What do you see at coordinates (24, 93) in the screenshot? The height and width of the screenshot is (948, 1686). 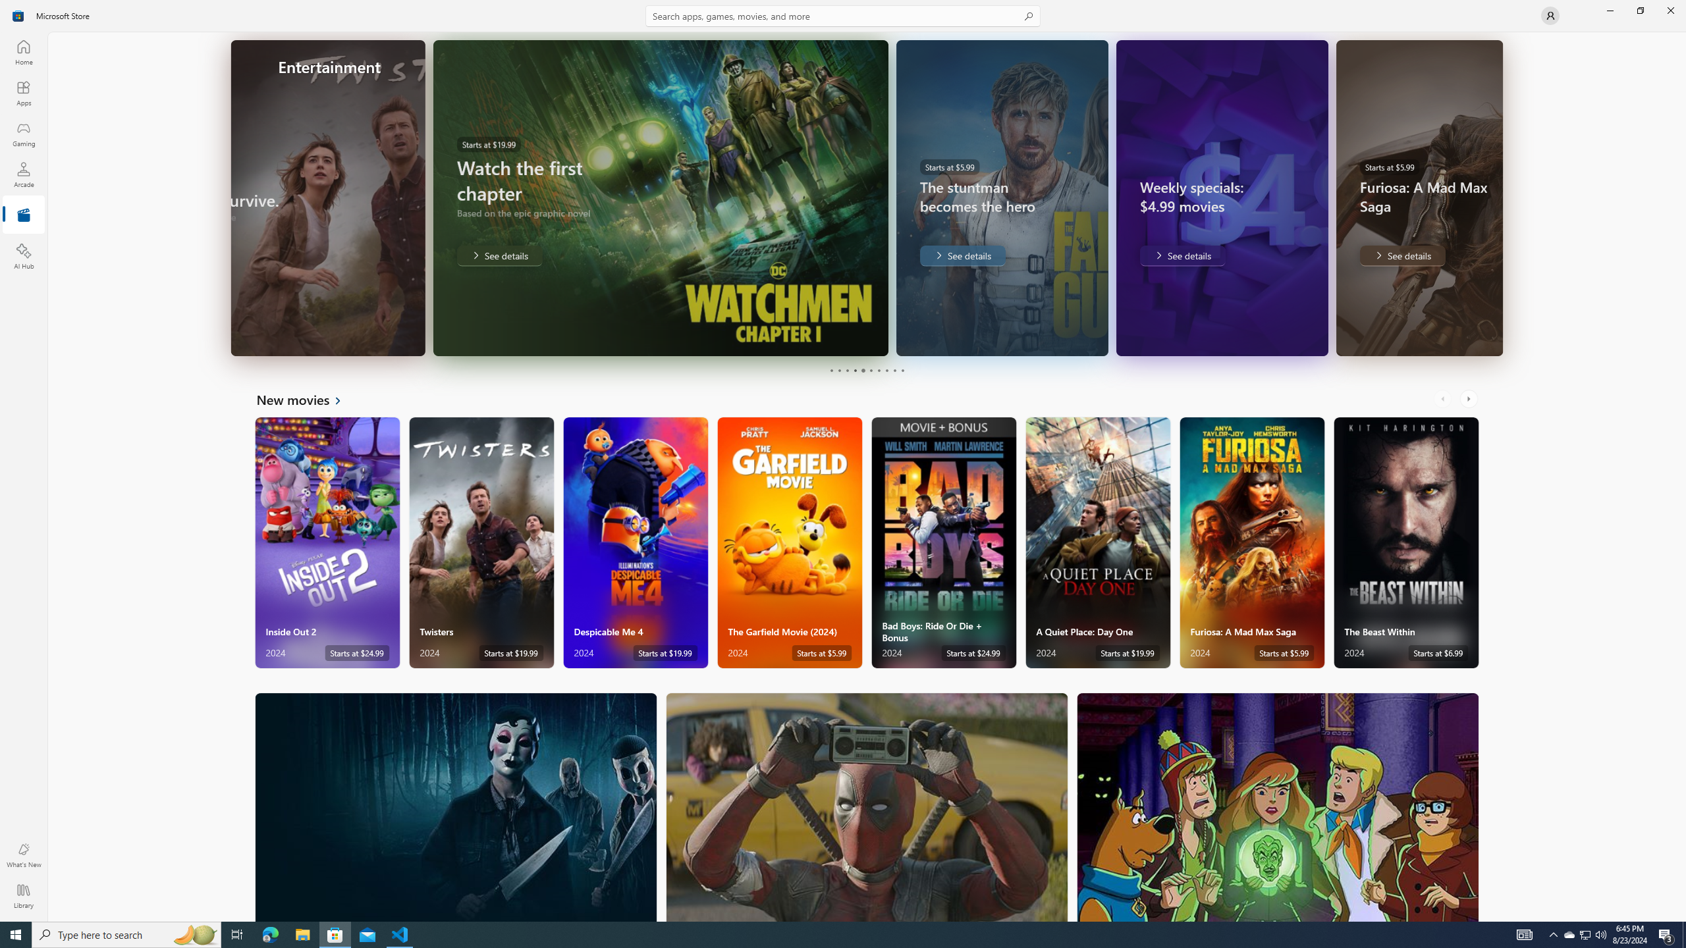 I see `Apps` at bounding box center [24, 93].